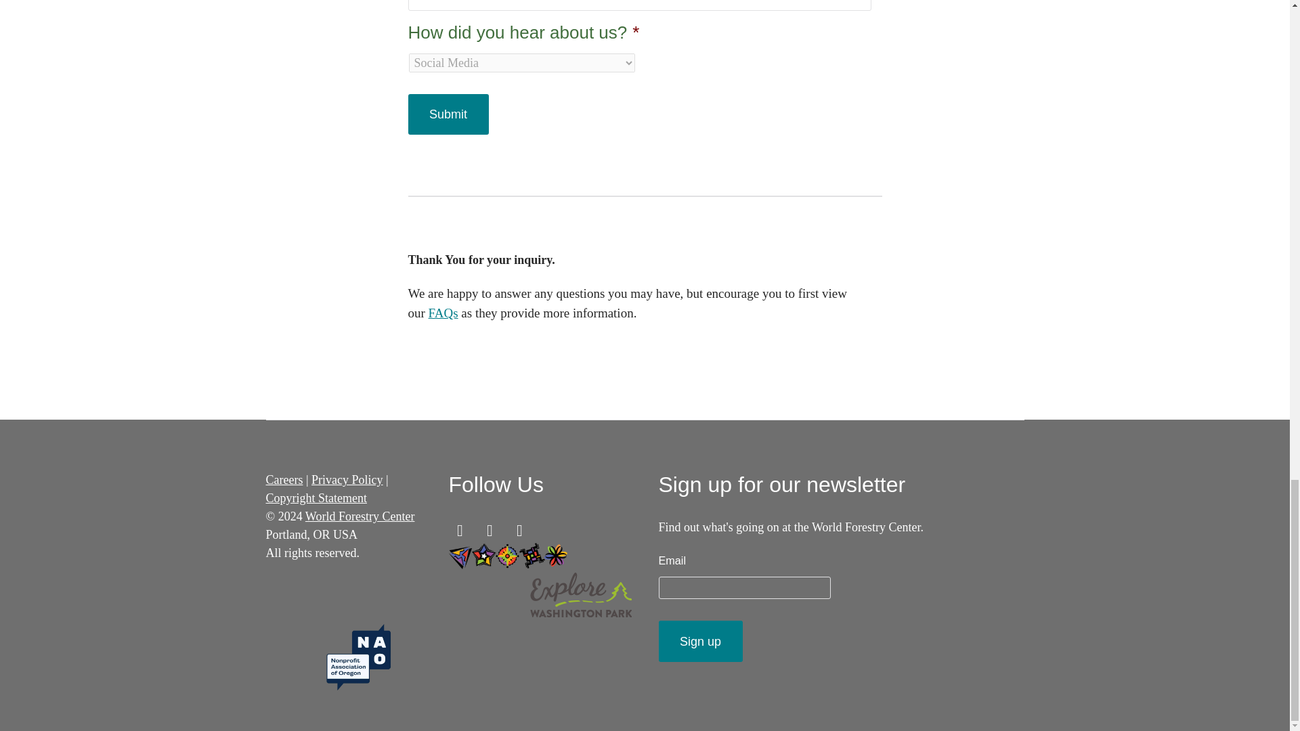 Image resolution: width=1300 pixels, height=731 pixels. Describe the element at coordinates (448, 114) in the screenshot. I see `Submit` at that location.